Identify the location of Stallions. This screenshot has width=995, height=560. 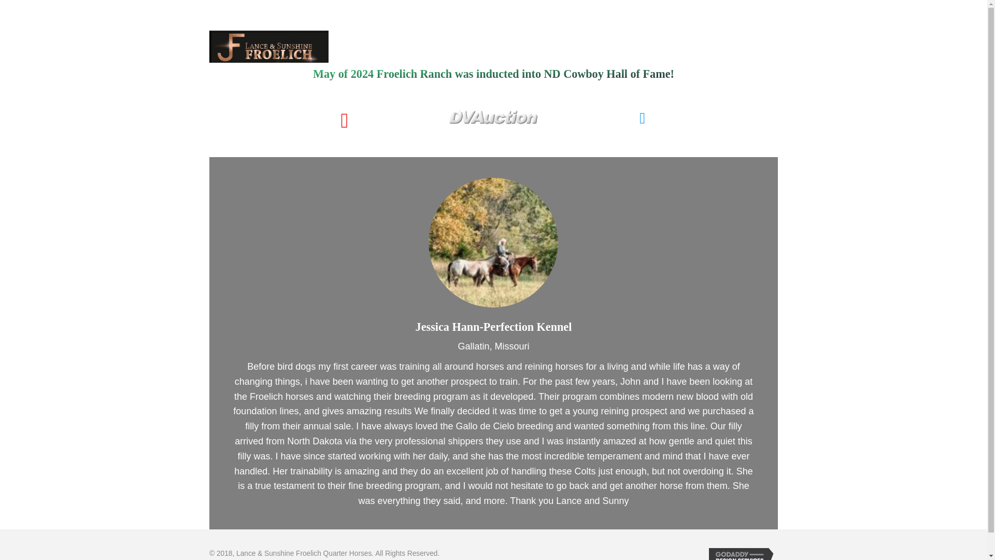
(540, 6).